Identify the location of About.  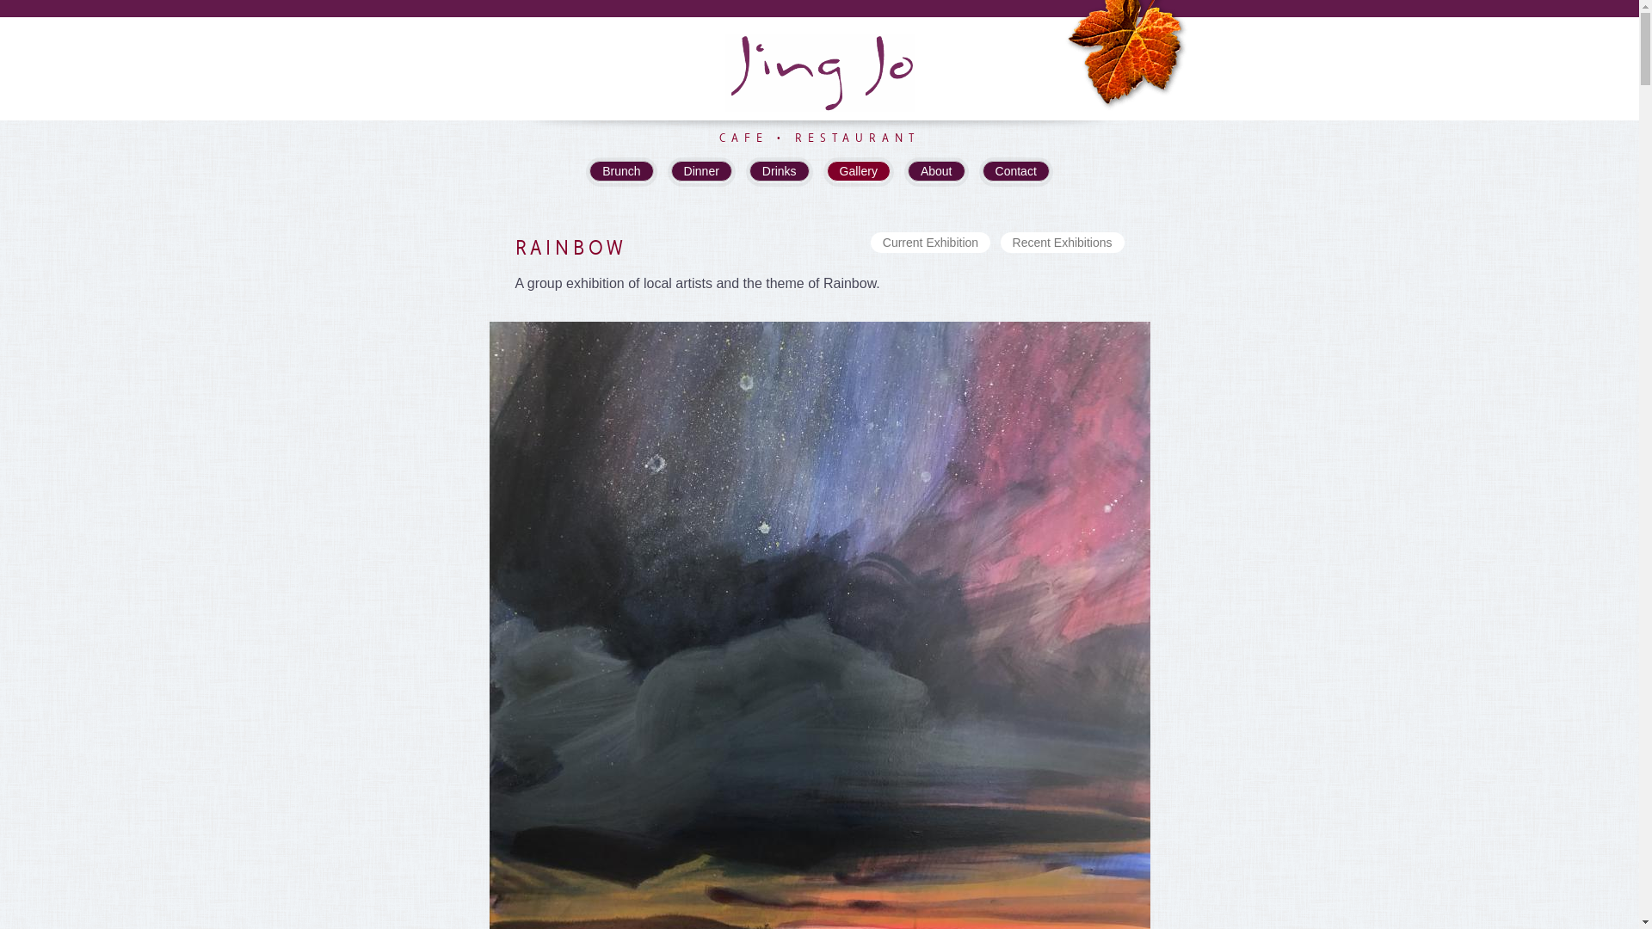
(936, 170).